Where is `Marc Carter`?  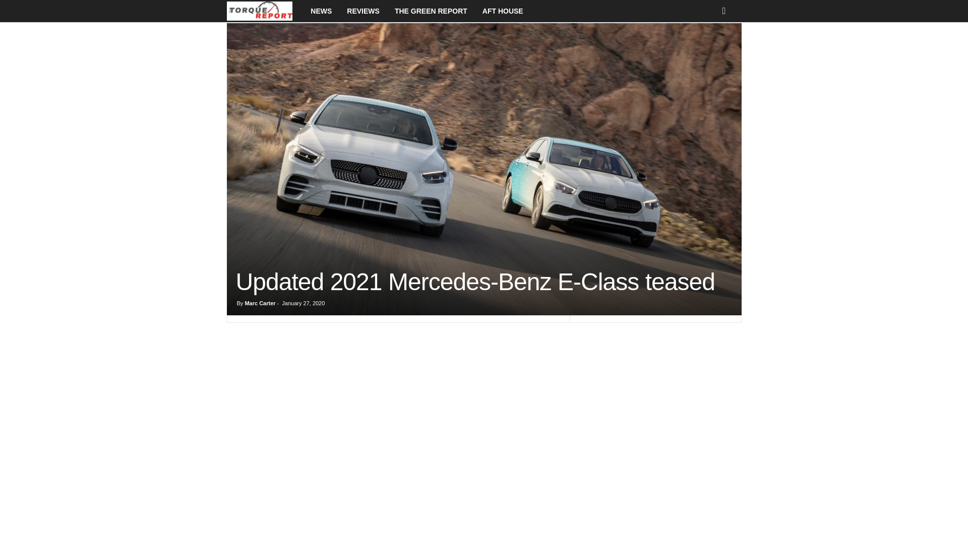 Marc Carter is located at coordinates (260, 303).